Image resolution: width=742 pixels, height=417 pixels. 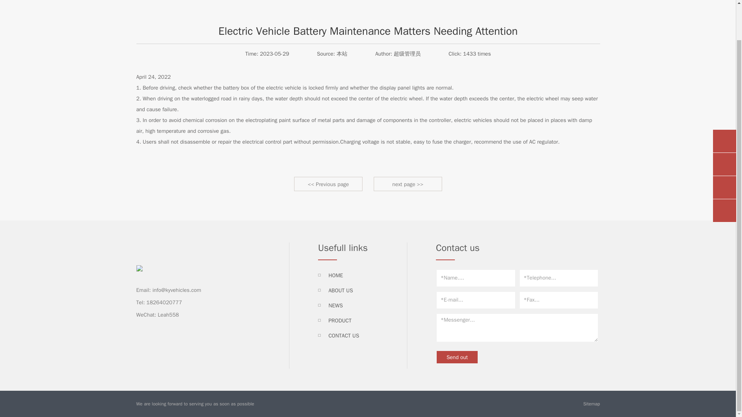 What do you see at coordinates (457, 357) in the screenshot?
I see `Send out` at bounding box center [457, 357].